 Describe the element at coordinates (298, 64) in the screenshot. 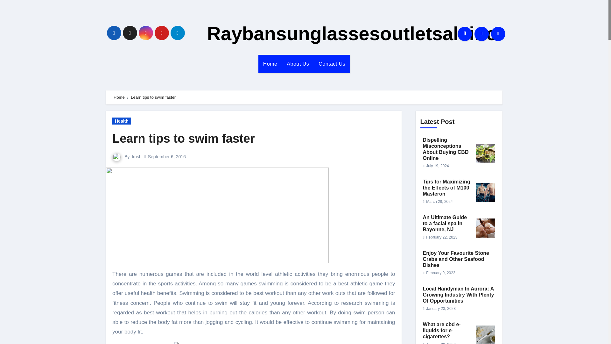

I see `About Us` at that location.